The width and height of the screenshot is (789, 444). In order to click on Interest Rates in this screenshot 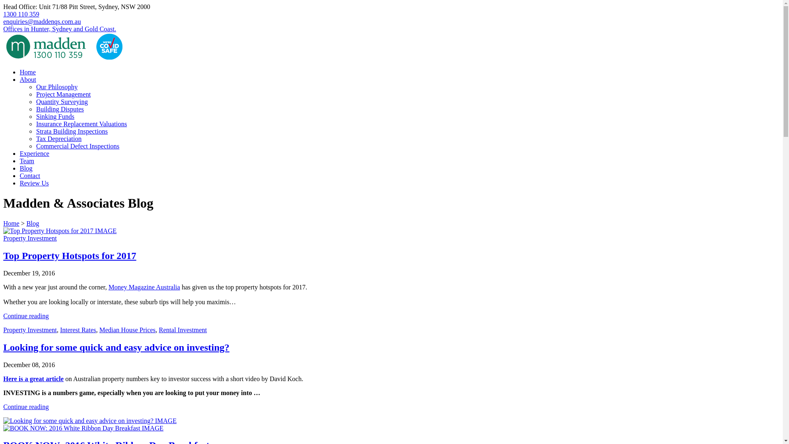, I will do `click(78, 330)`.